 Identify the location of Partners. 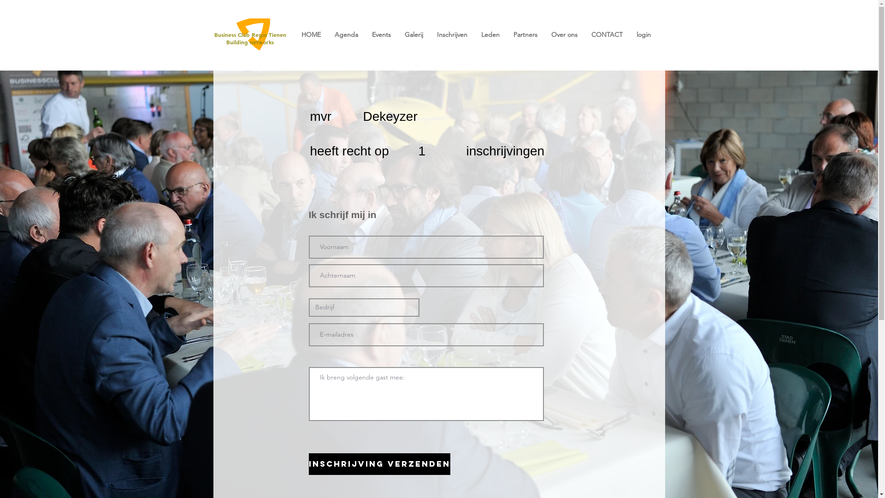
(525, 35).